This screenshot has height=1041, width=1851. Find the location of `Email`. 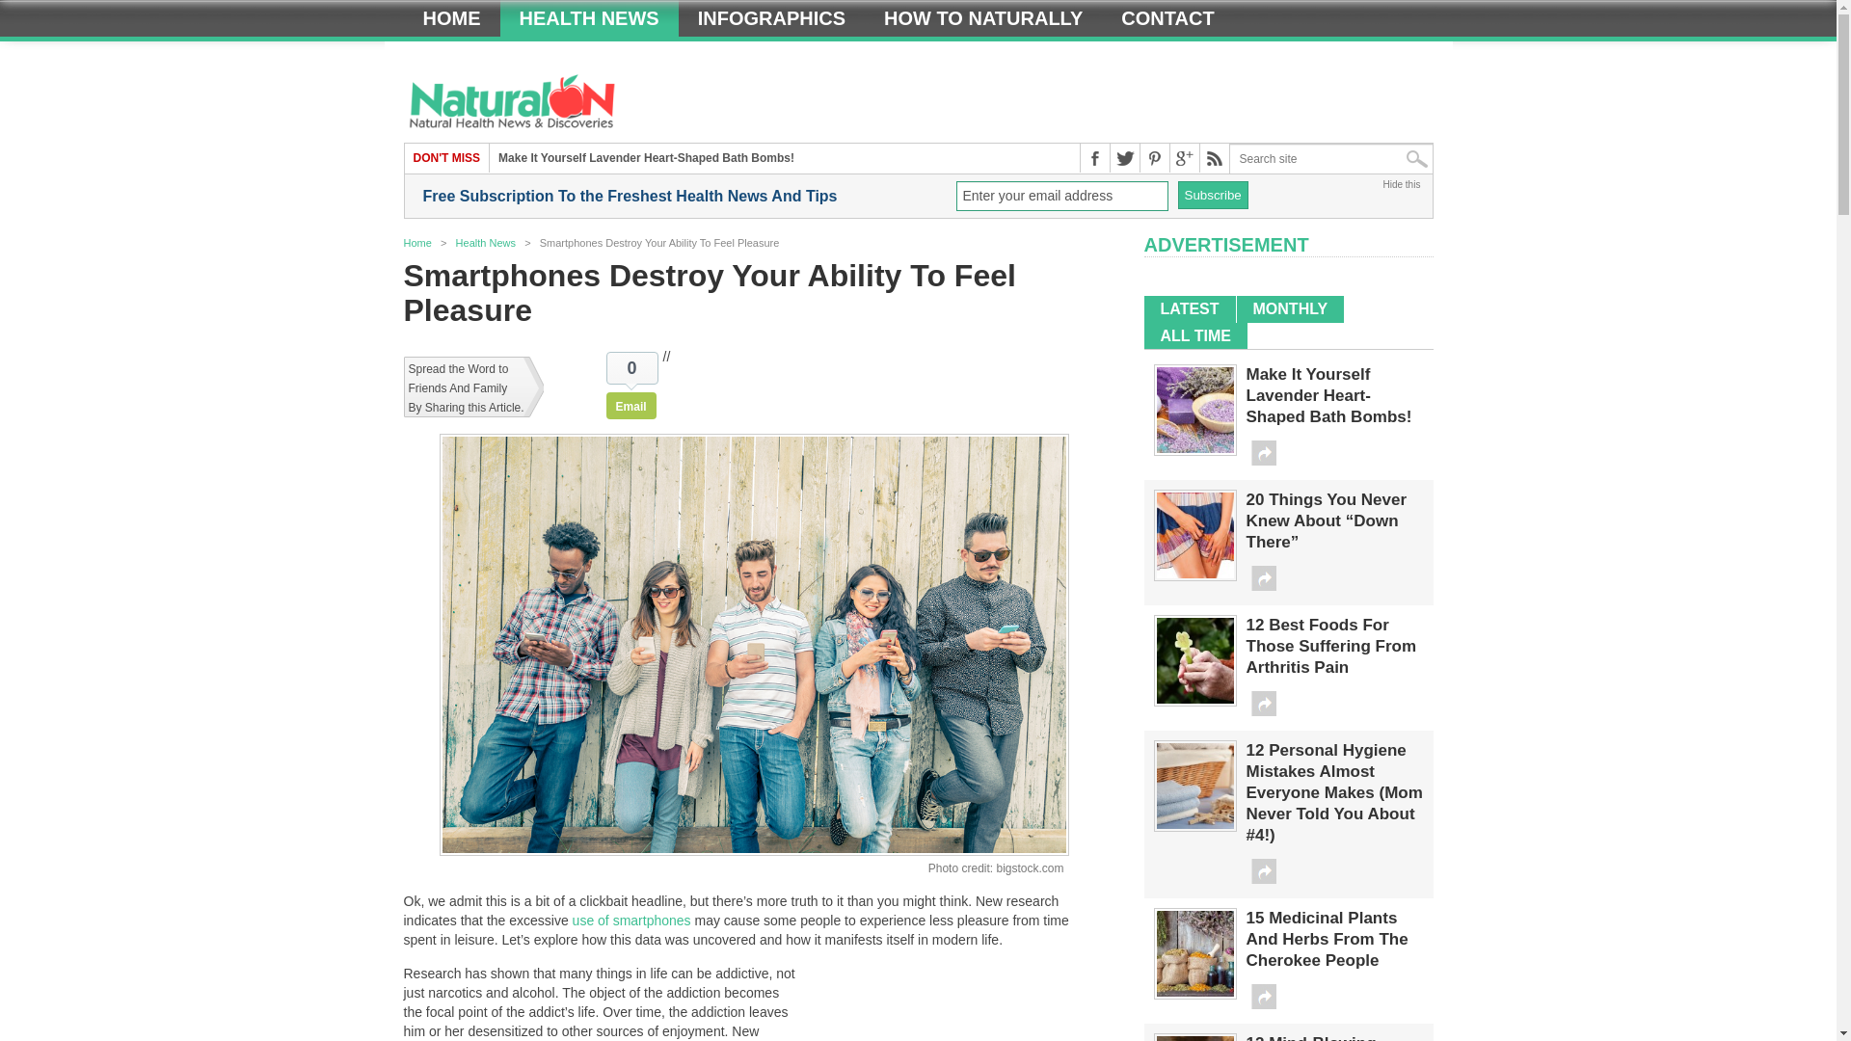

Email is located at coordinates (631, 406).